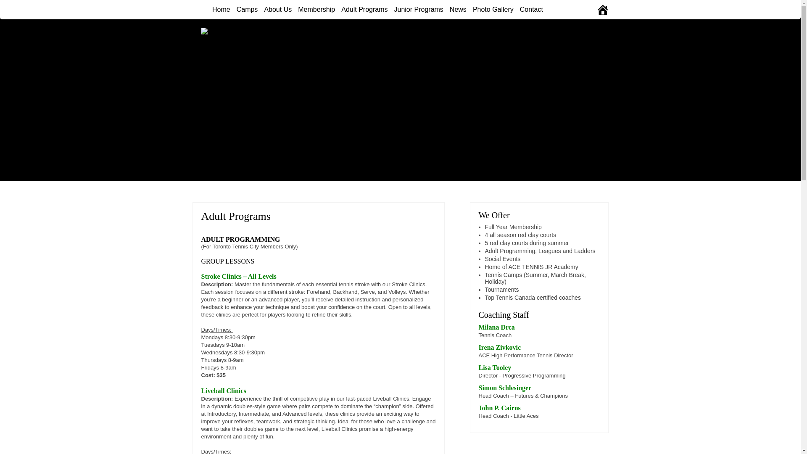  I want to click on Simon Schlesinger, so click(504, 388).